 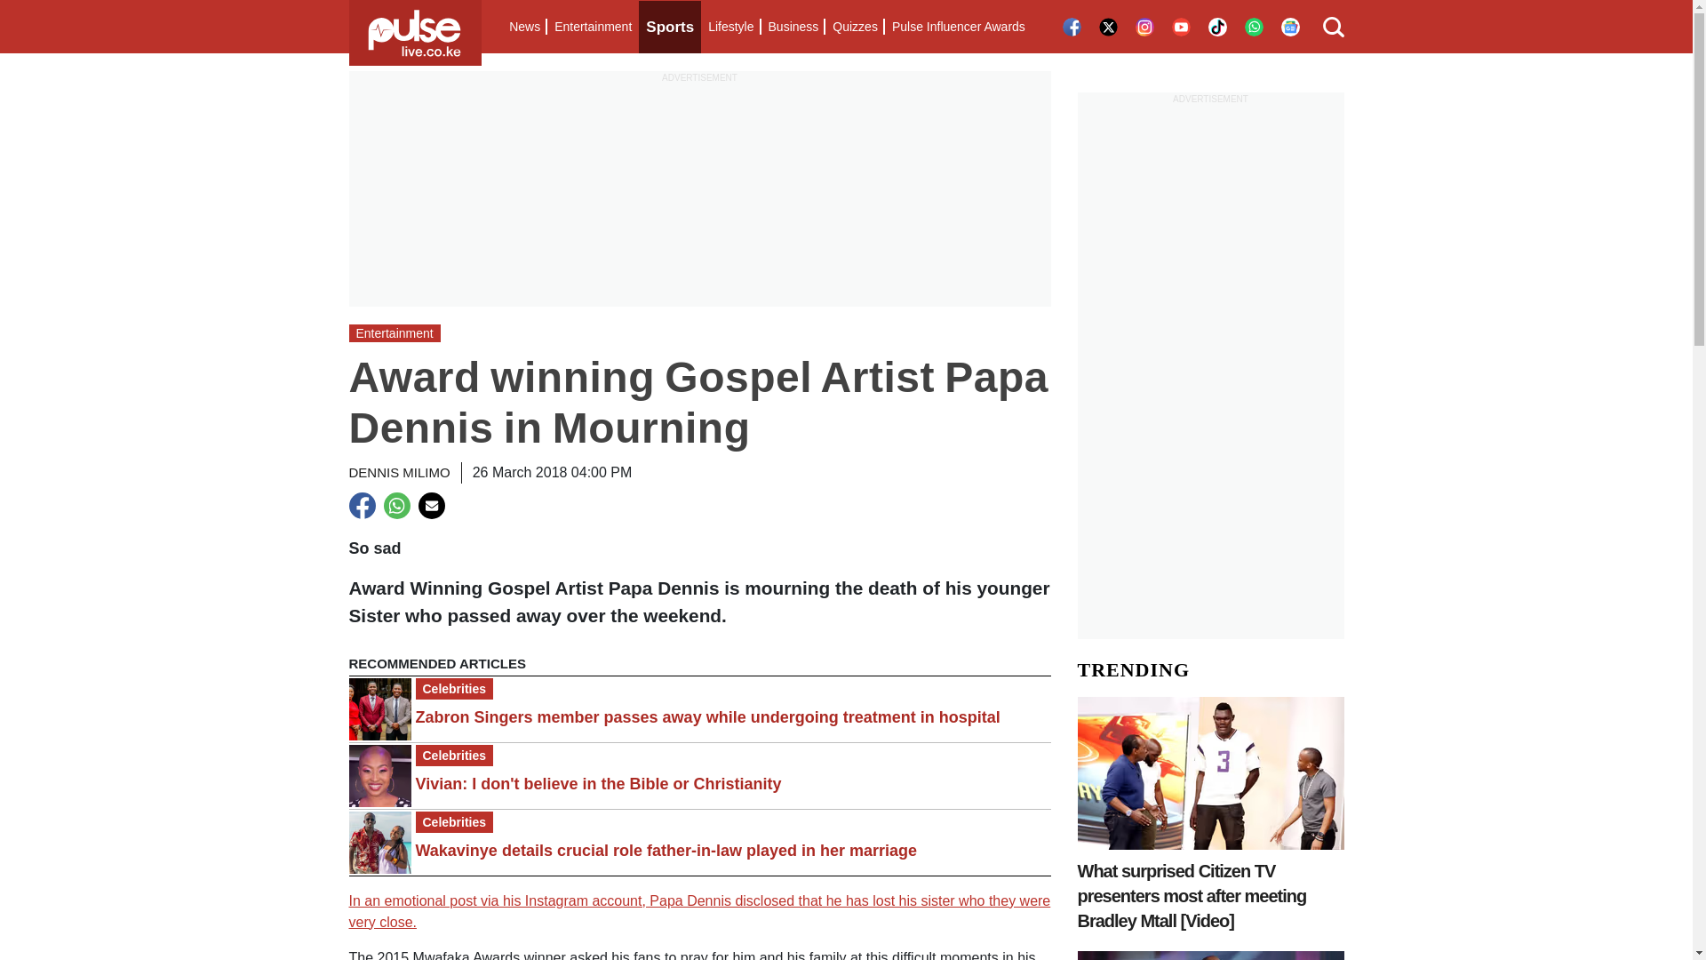 What do you see at coordinates (793, 27) in the screenshot?
I see `Business` at bounding box center [793, 27].